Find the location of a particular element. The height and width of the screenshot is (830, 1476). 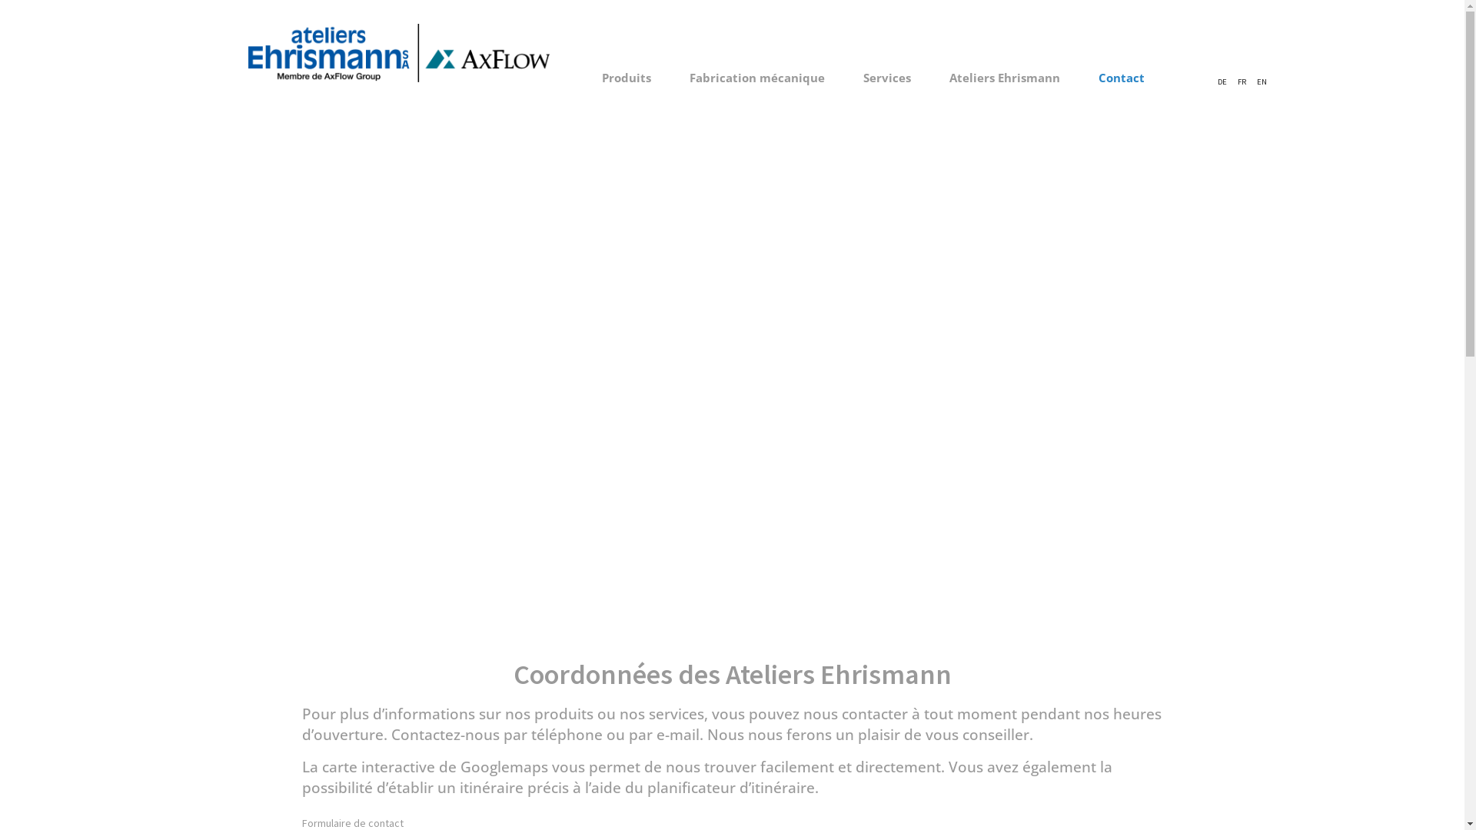

Contact is located at coordinates (1113, 78).